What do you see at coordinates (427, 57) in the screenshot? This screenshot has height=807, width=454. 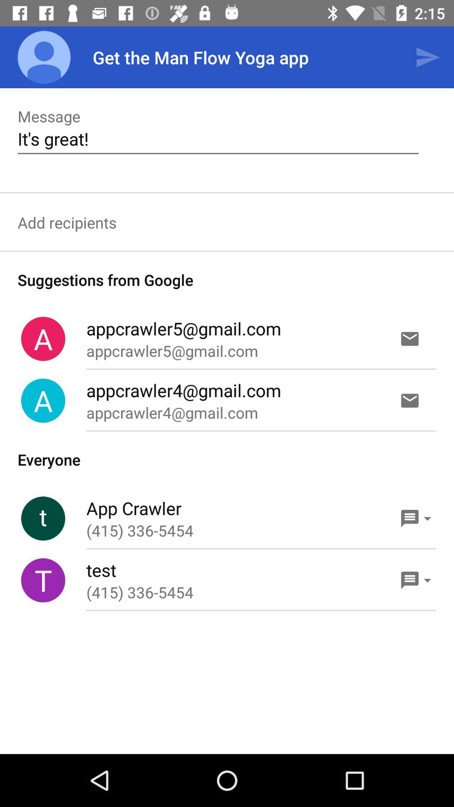 I see `turn off app next to get the man` at bounding box center [427, 57].